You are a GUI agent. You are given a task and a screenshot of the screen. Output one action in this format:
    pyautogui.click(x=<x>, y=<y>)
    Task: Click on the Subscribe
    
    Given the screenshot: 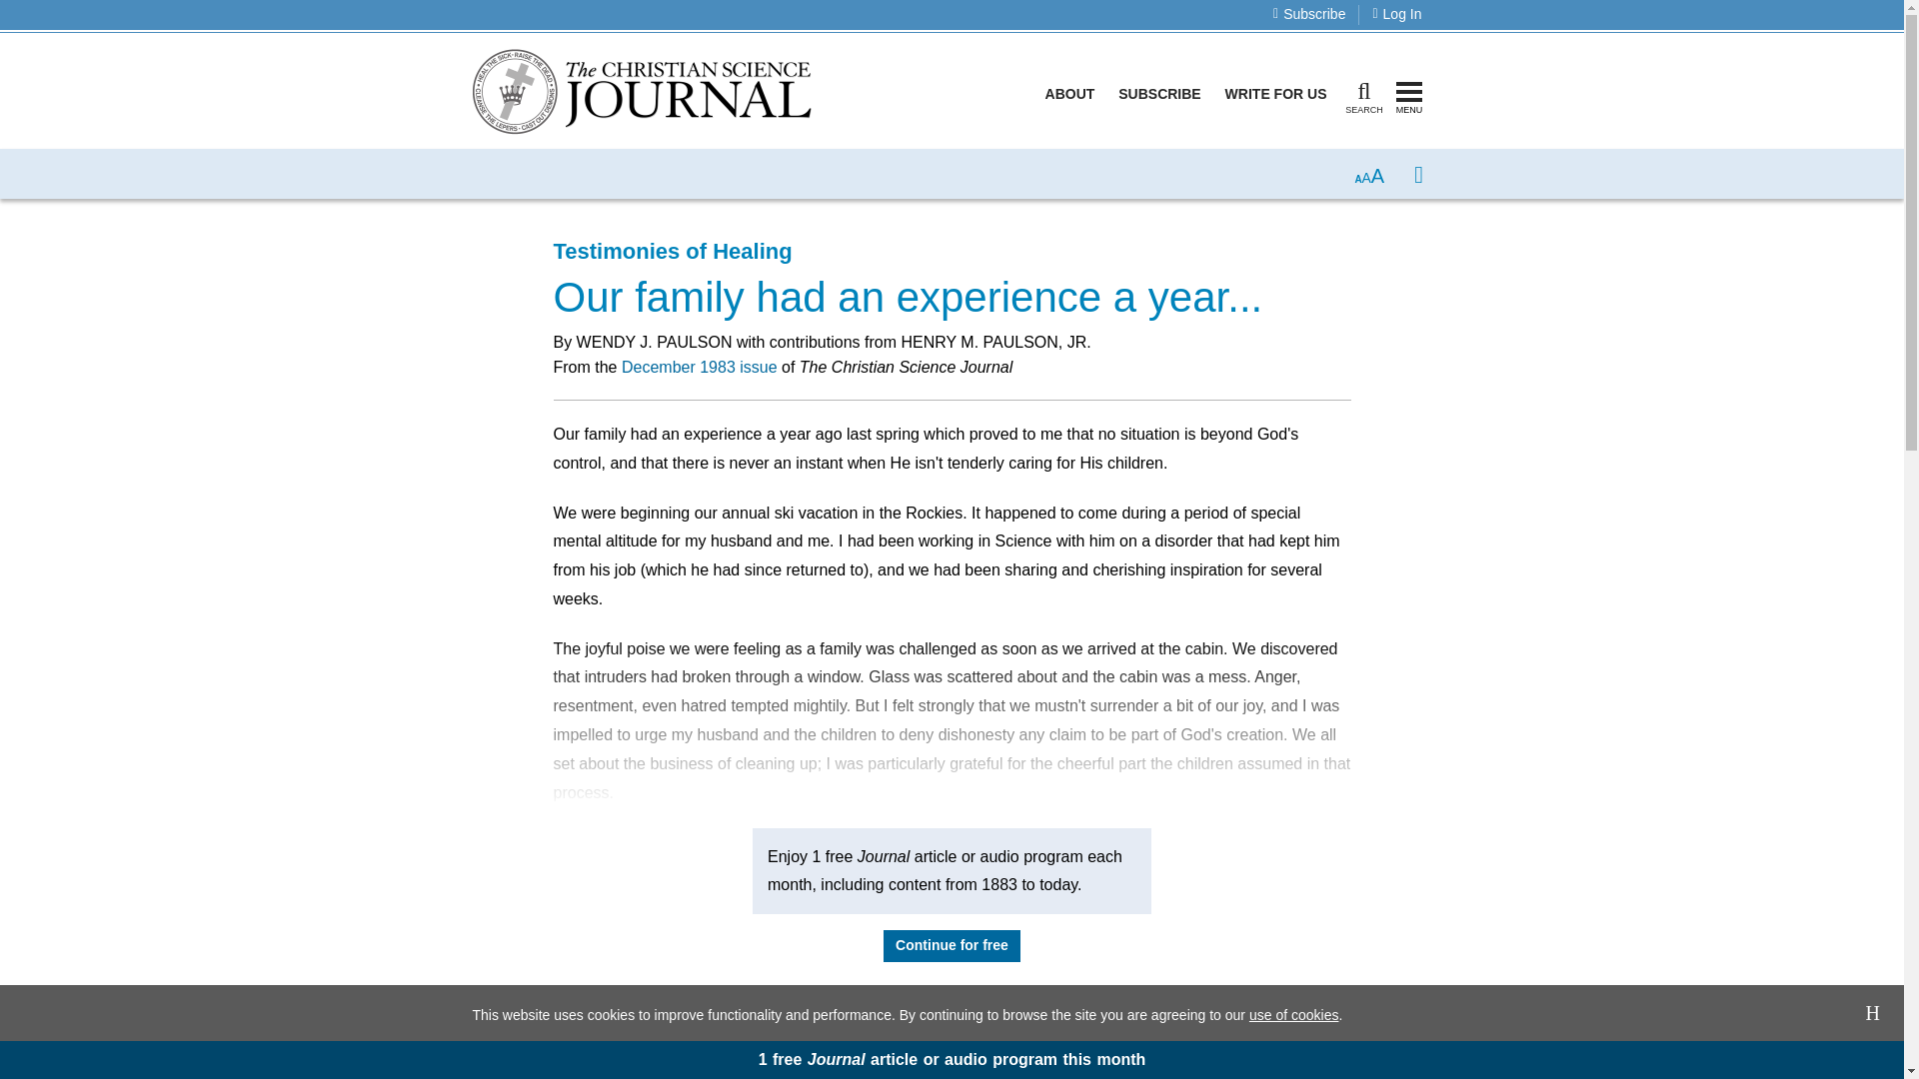 What is the action you would take?
    pyautogui.click(x=1309, y=14)
    